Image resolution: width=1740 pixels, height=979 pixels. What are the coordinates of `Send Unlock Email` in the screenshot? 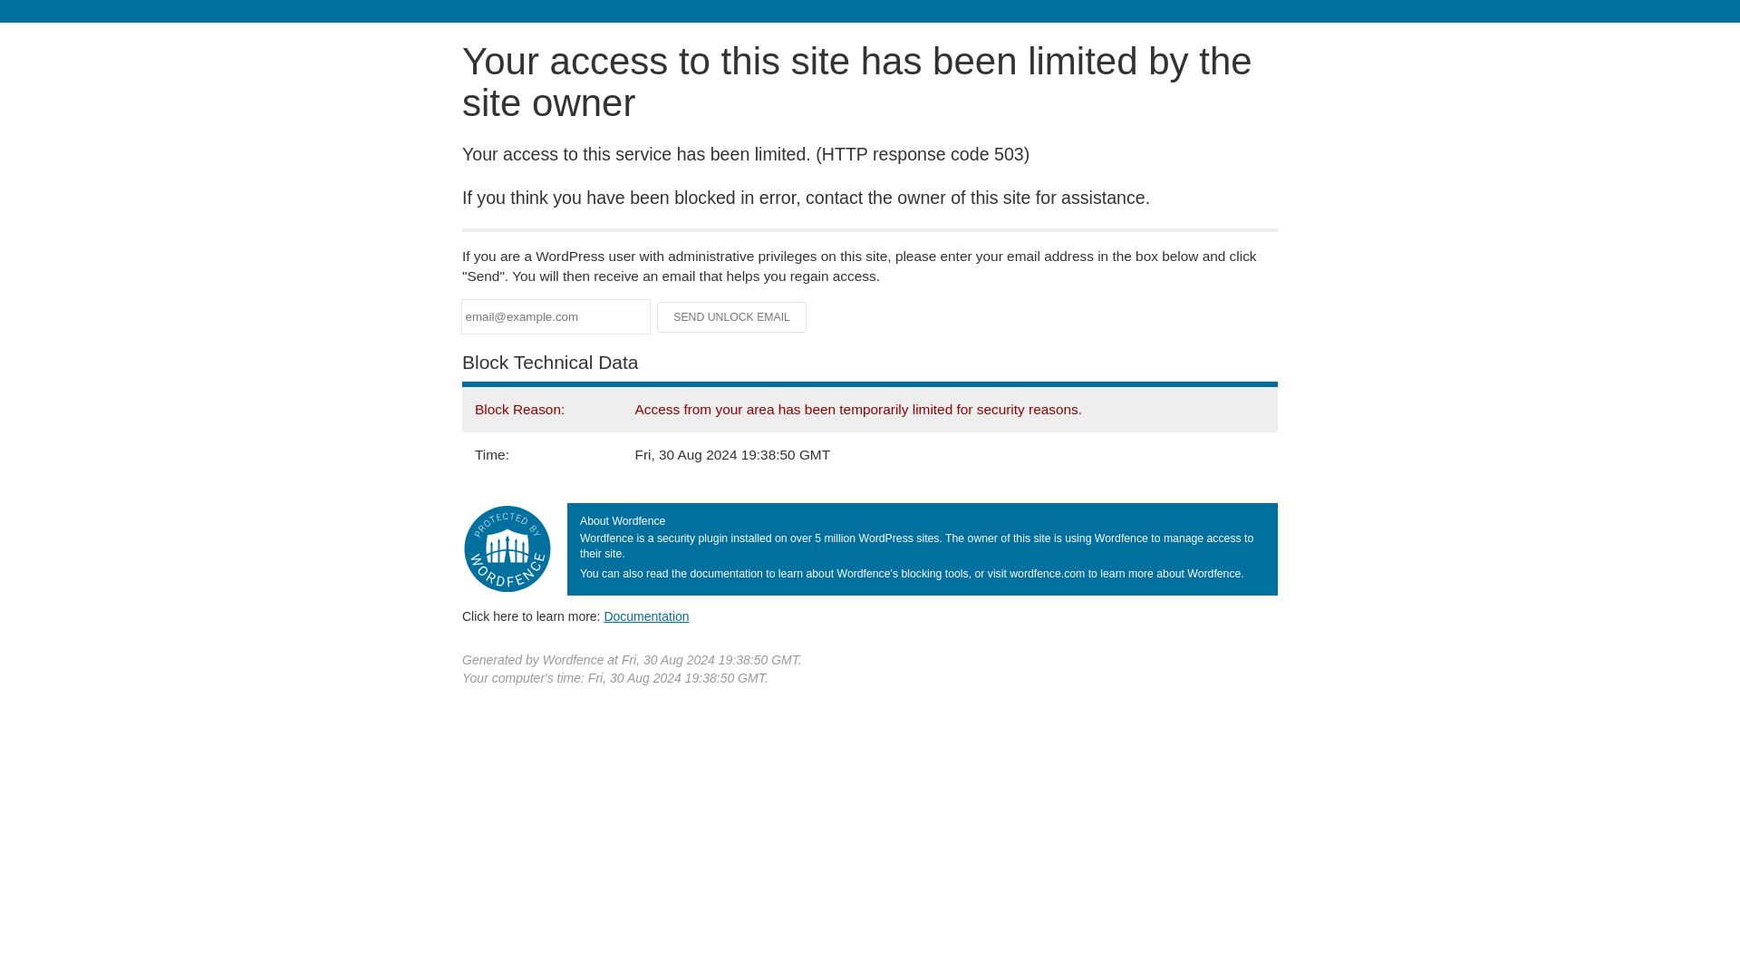 It's located at (732, 317).